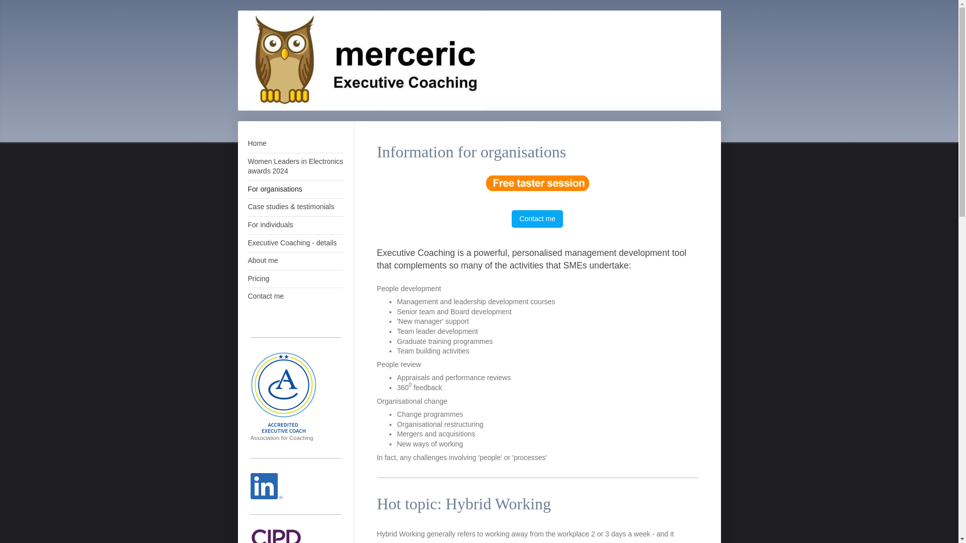 The height and width of the screenshot is (543, 966). What do you see at coordinates (537, 219) in the screenshot?
I see `Contact me` at bounding box center [537, 219].